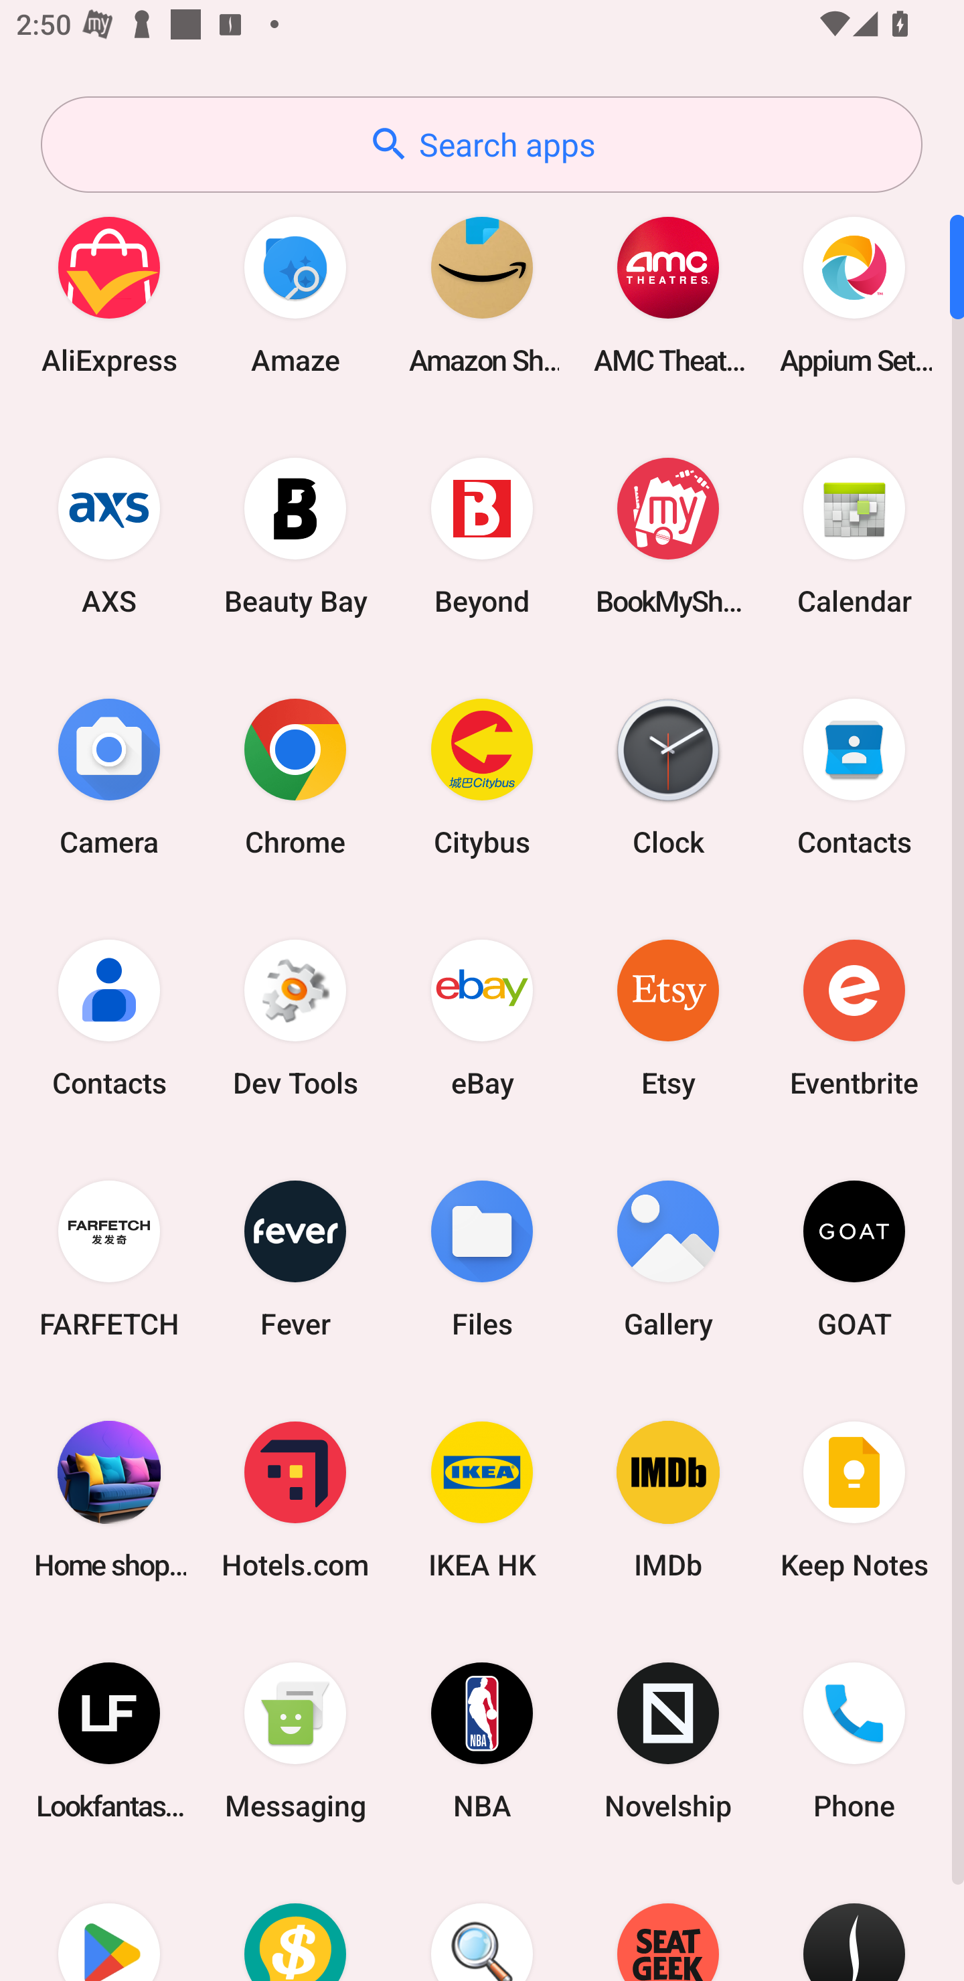  I want to click on Gallery, so click(668, 1258).